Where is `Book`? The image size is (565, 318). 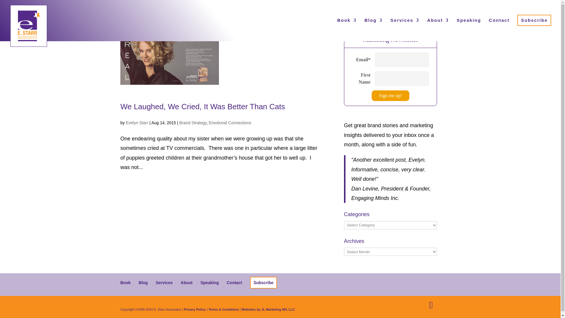 Book is located at coordinates (125, 282).